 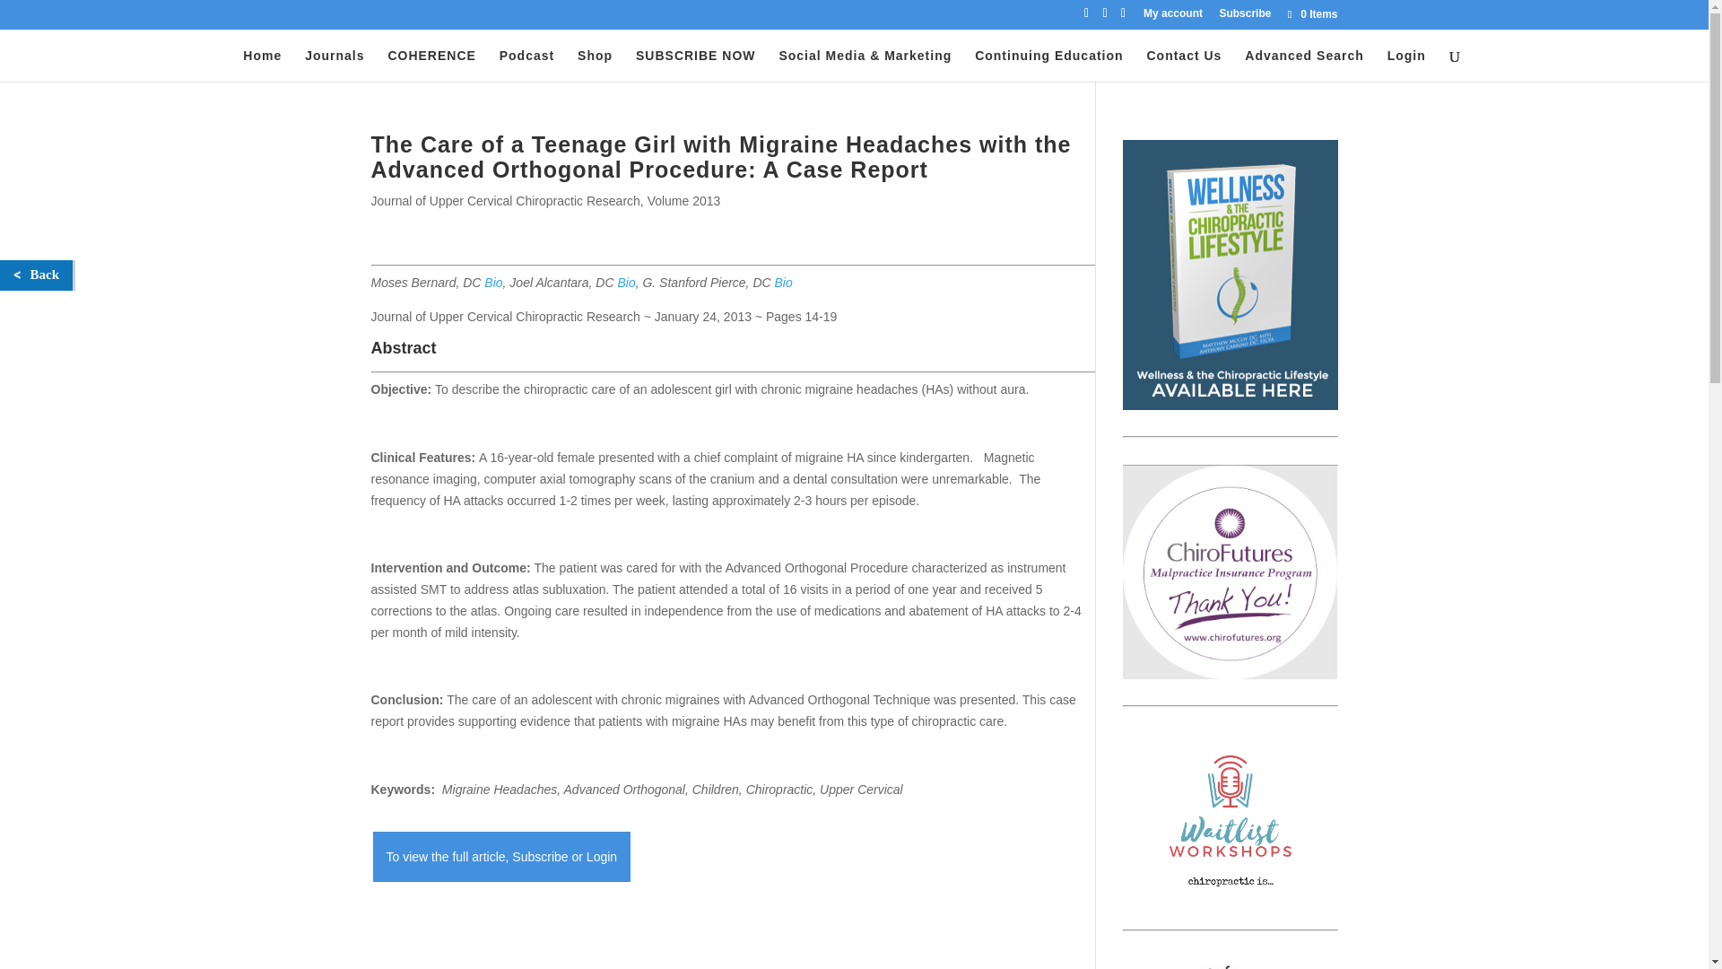 What do you see at coordinates (1311, 13) in the screenshot?
I see `0 Items` at bounding box center [1311, 13].